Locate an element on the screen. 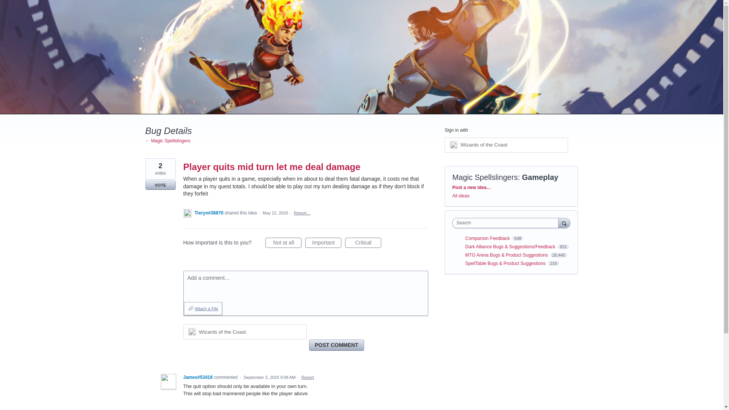  View all ideas in Companion Feedback is located at coordinates (488, 238).